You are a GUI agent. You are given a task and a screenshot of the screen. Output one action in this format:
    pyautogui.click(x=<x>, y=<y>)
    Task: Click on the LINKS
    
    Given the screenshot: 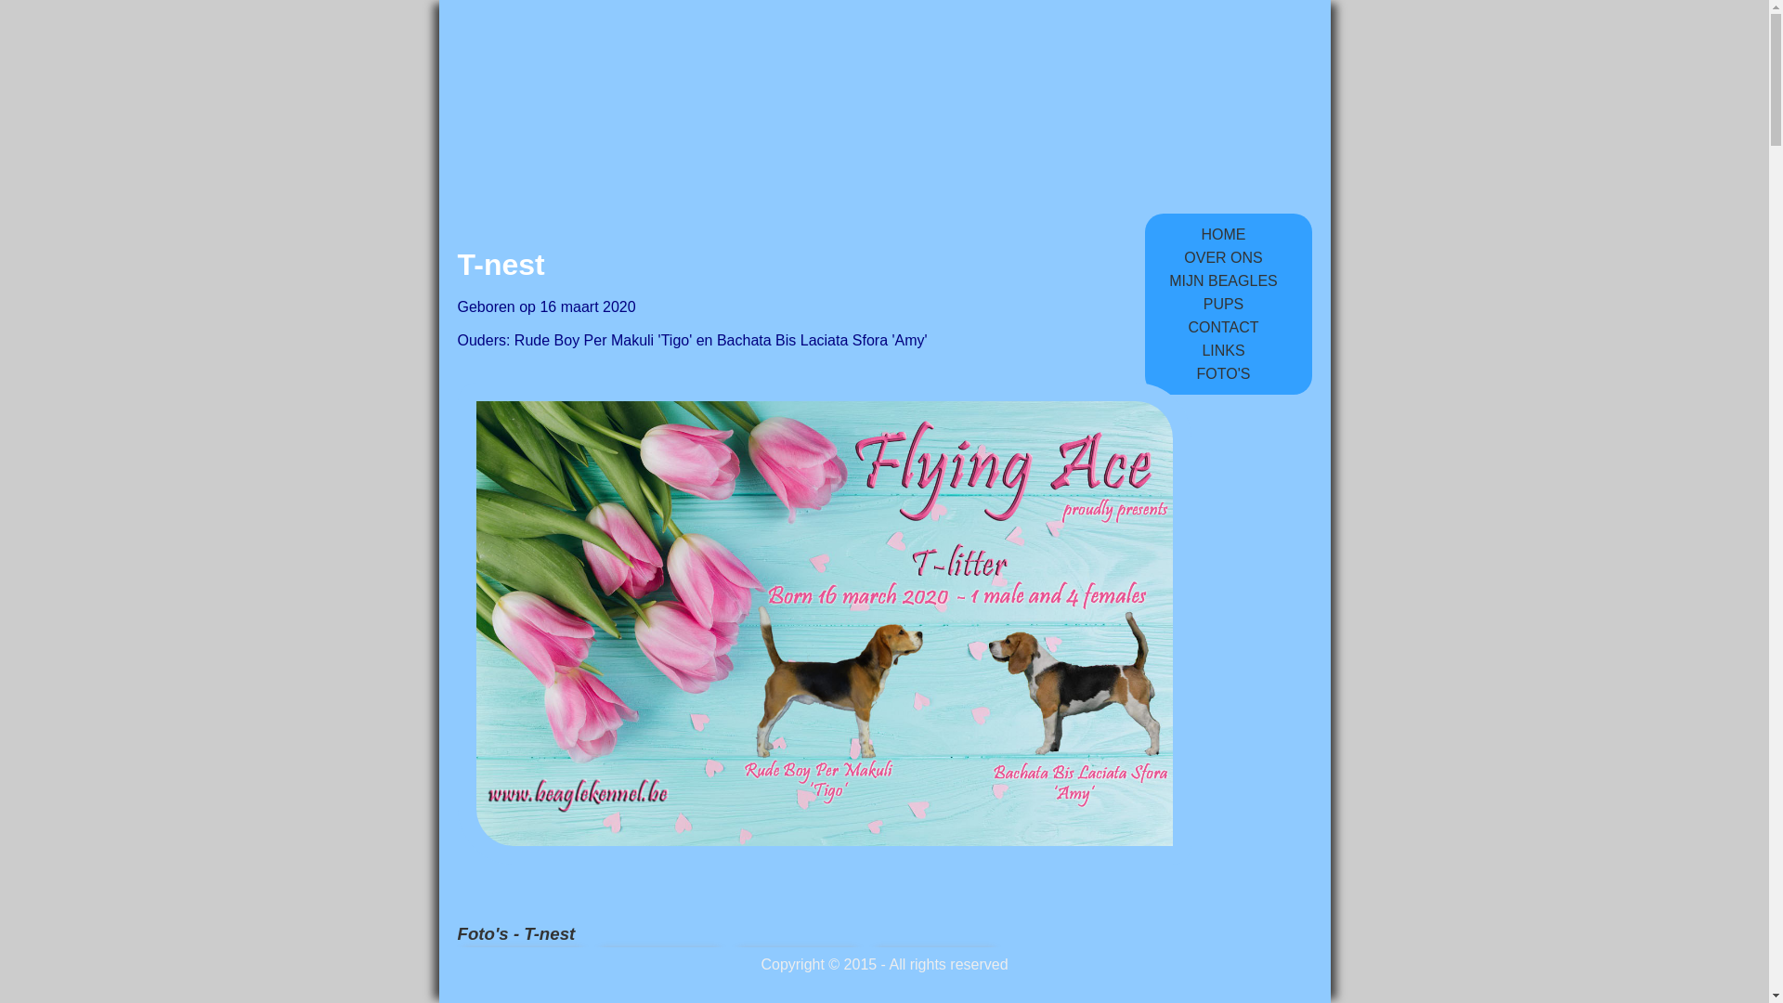 What is the action you would take?
    pyautogui.click(x=1223, y=351)
    